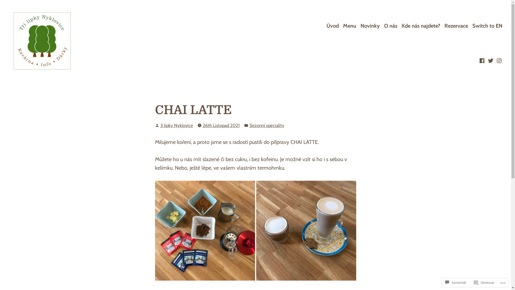 The height and width of the screenshot is (290, 515). What do you see at coordinates (456, 26) in the screenshot?
I see `Rezervace` at bounding box center [456, 26].